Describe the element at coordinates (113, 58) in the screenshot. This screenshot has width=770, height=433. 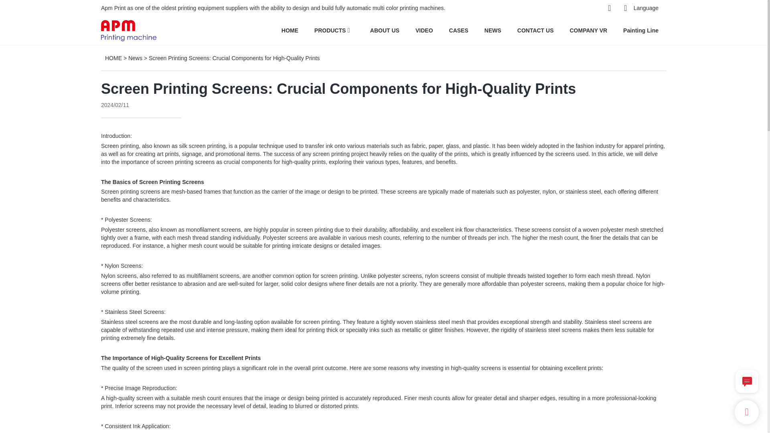
I see `HOME` at that location.